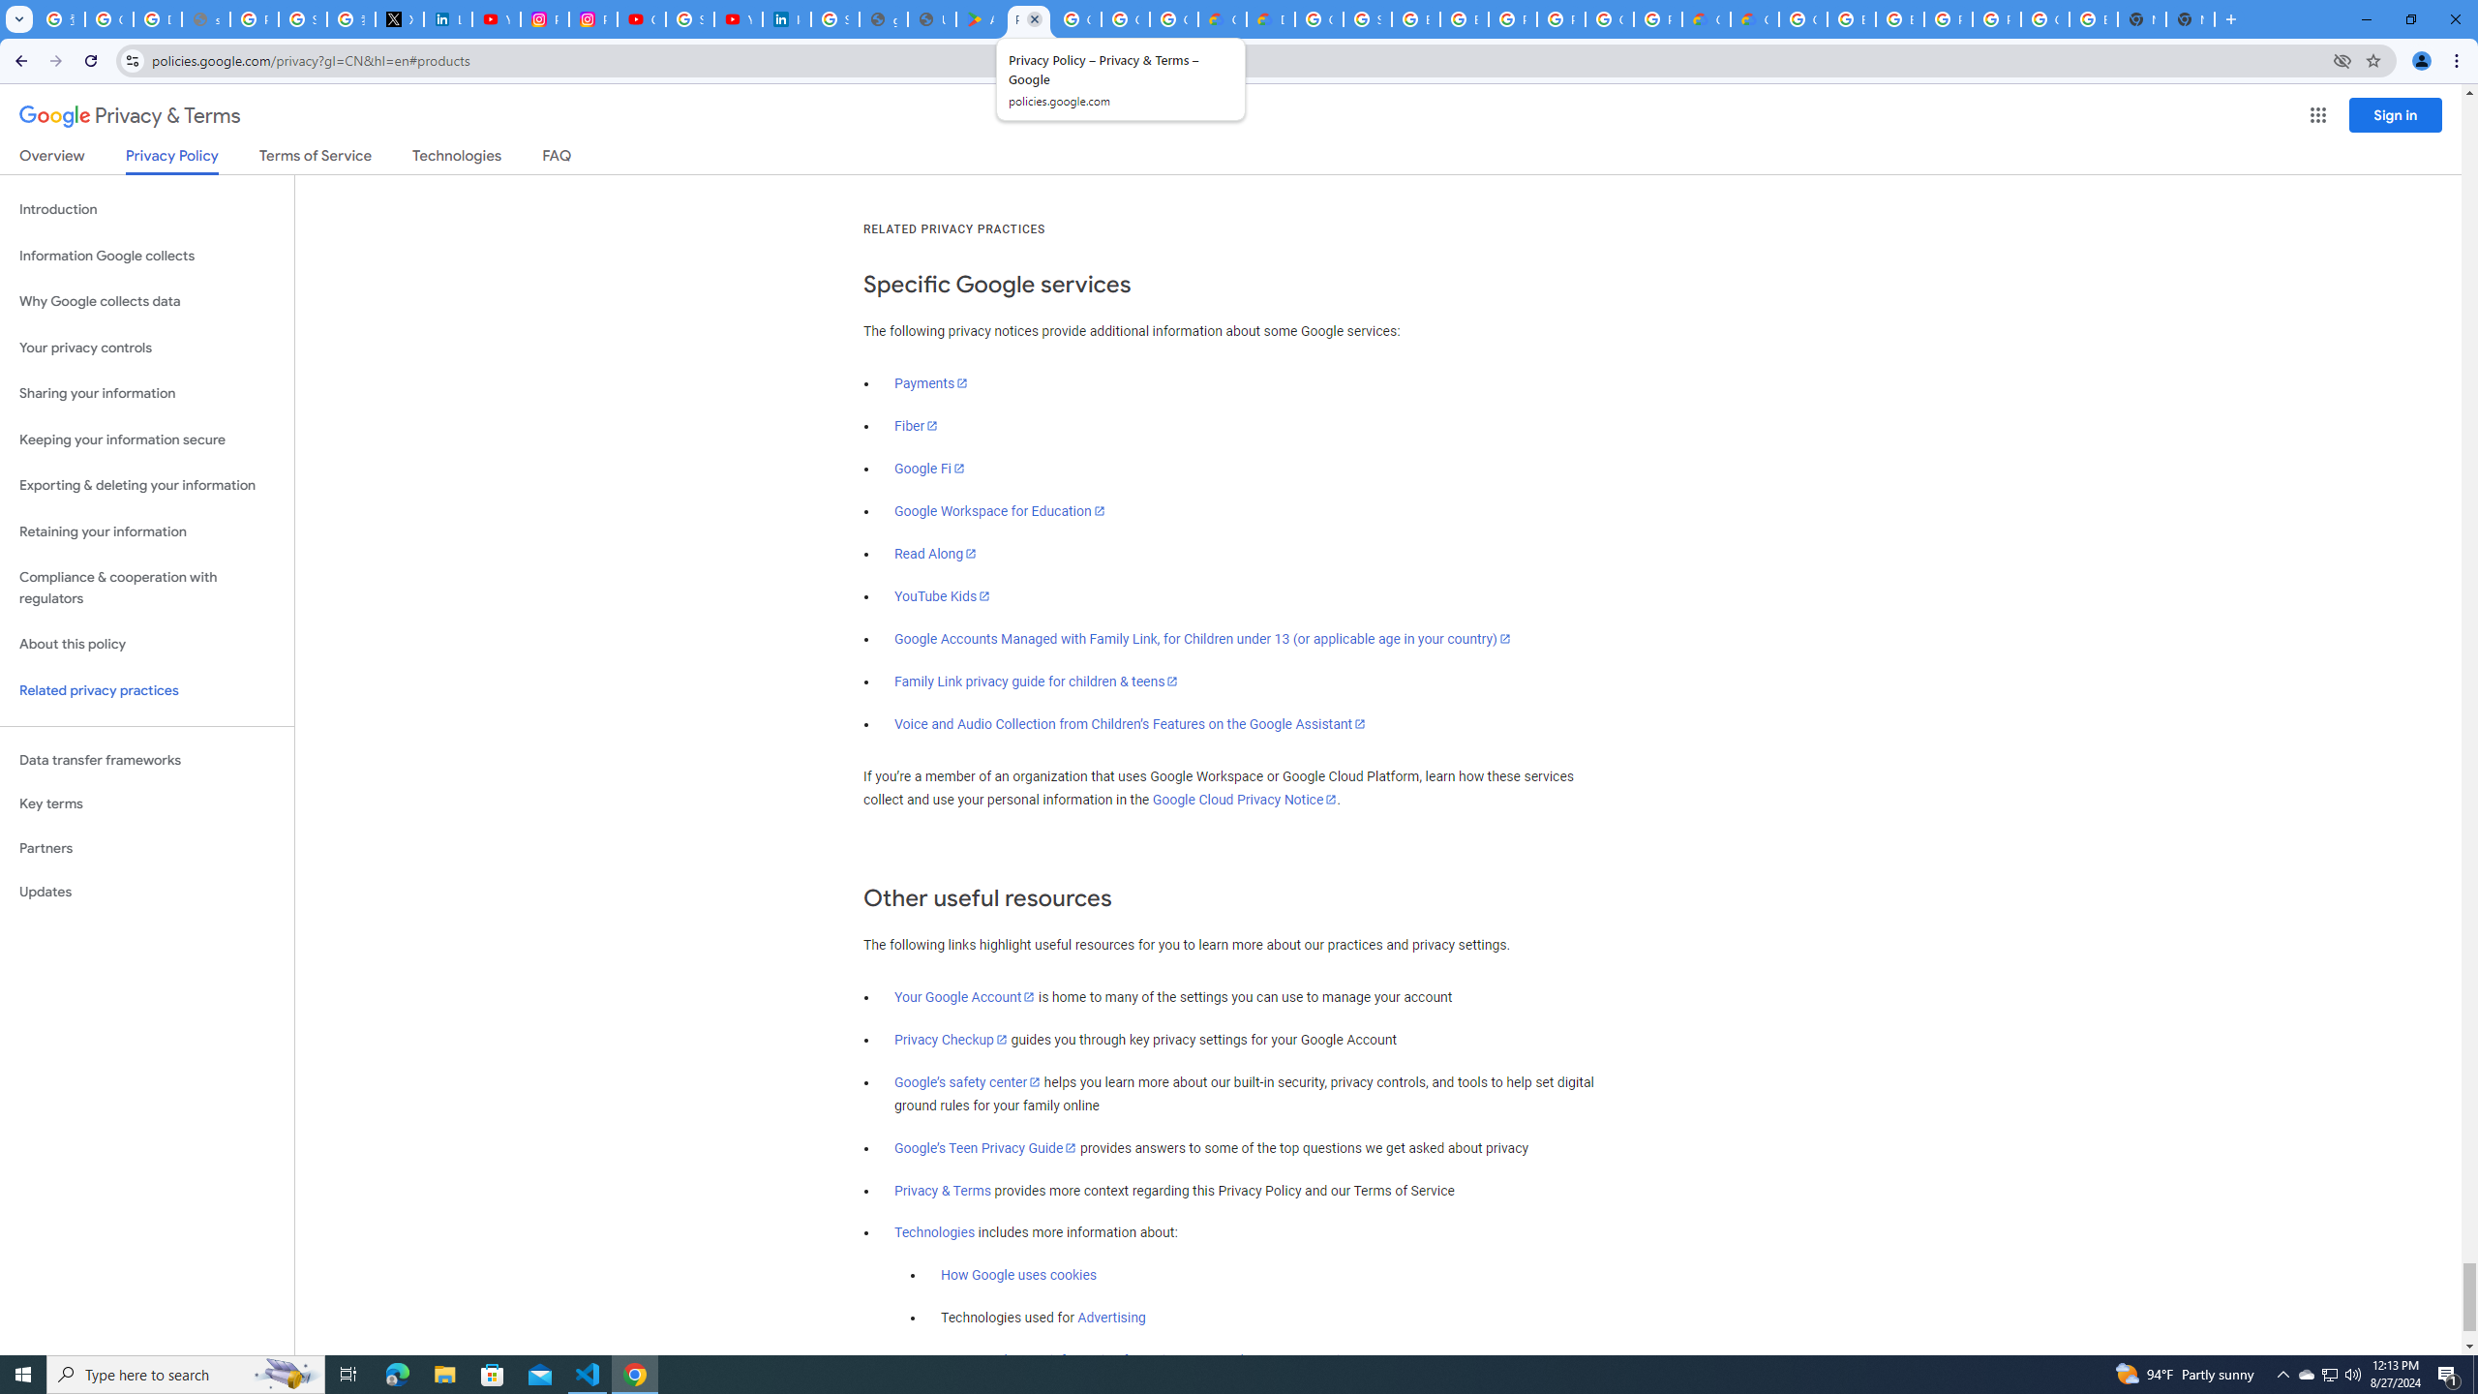  I want to click on Advertising, so click(1111, 1318).